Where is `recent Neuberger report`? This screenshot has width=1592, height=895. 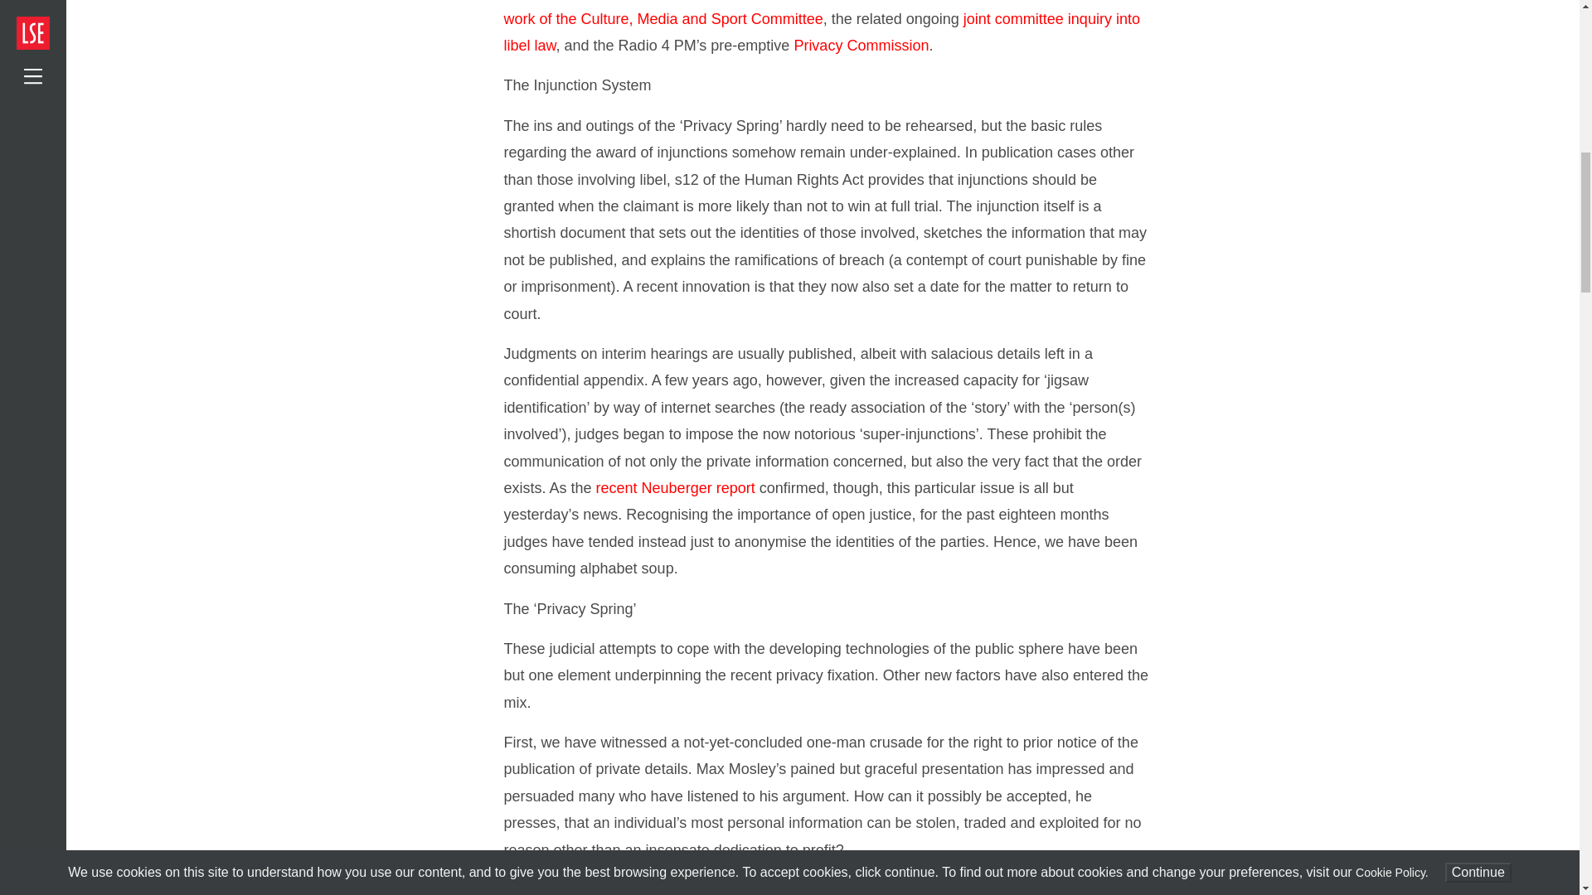 recent Neuberger report is located at coordinates (675, 487).